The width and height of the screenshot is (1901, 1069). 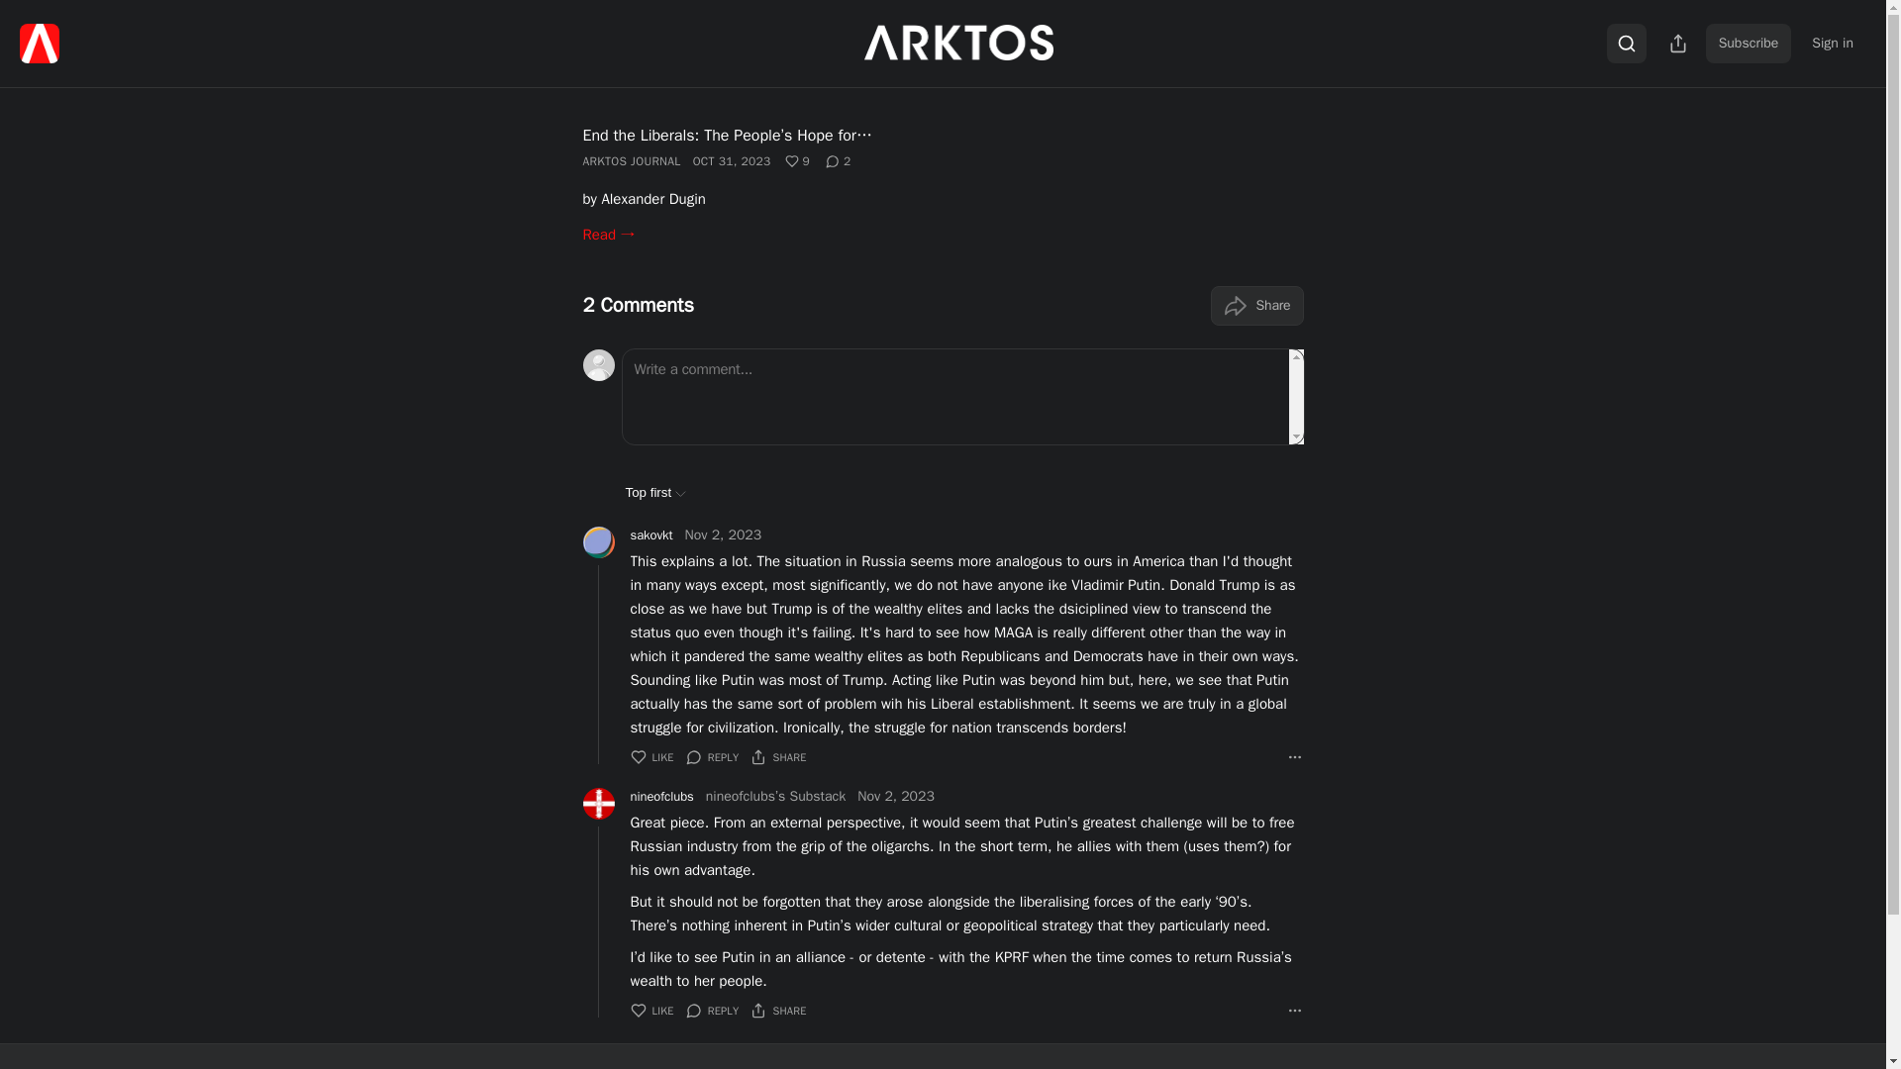 What do you see at coordinates (895, 796) in the screenshot?
I see `Nov 2, 2023` at bounding box center [895, 796].